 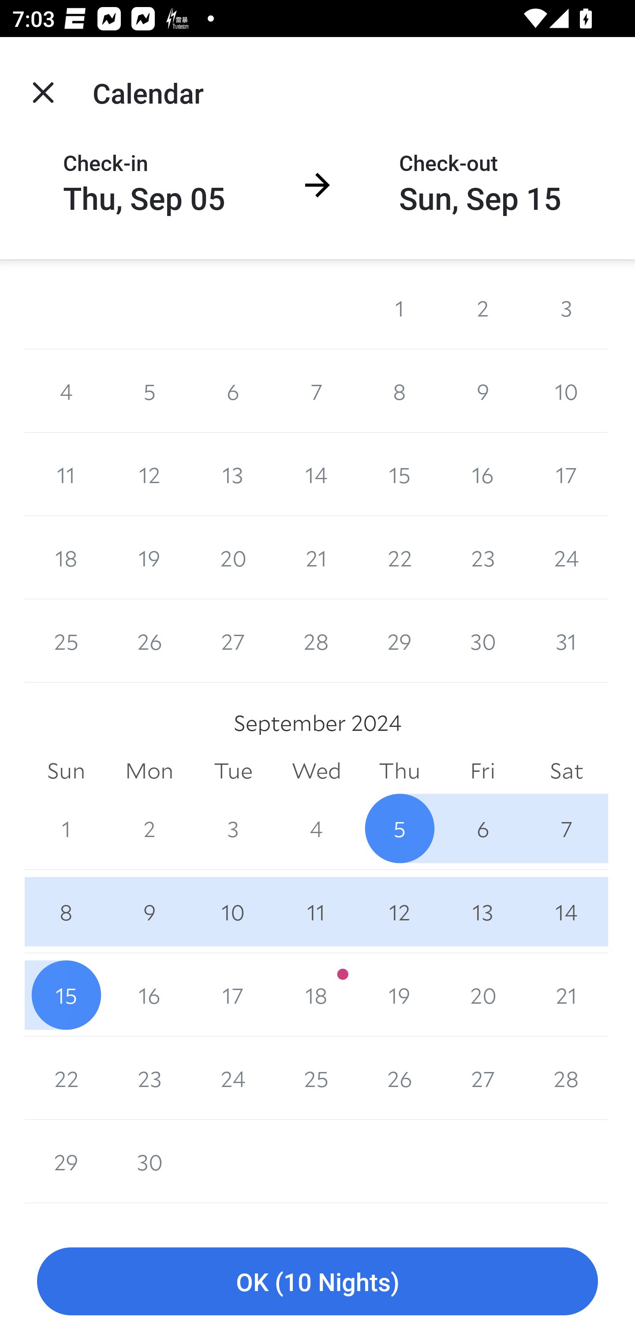 What do you see at coordinates (317, 557) in the screenshot?
I see `21 21 August 2024` at bounding box center [317, 557].